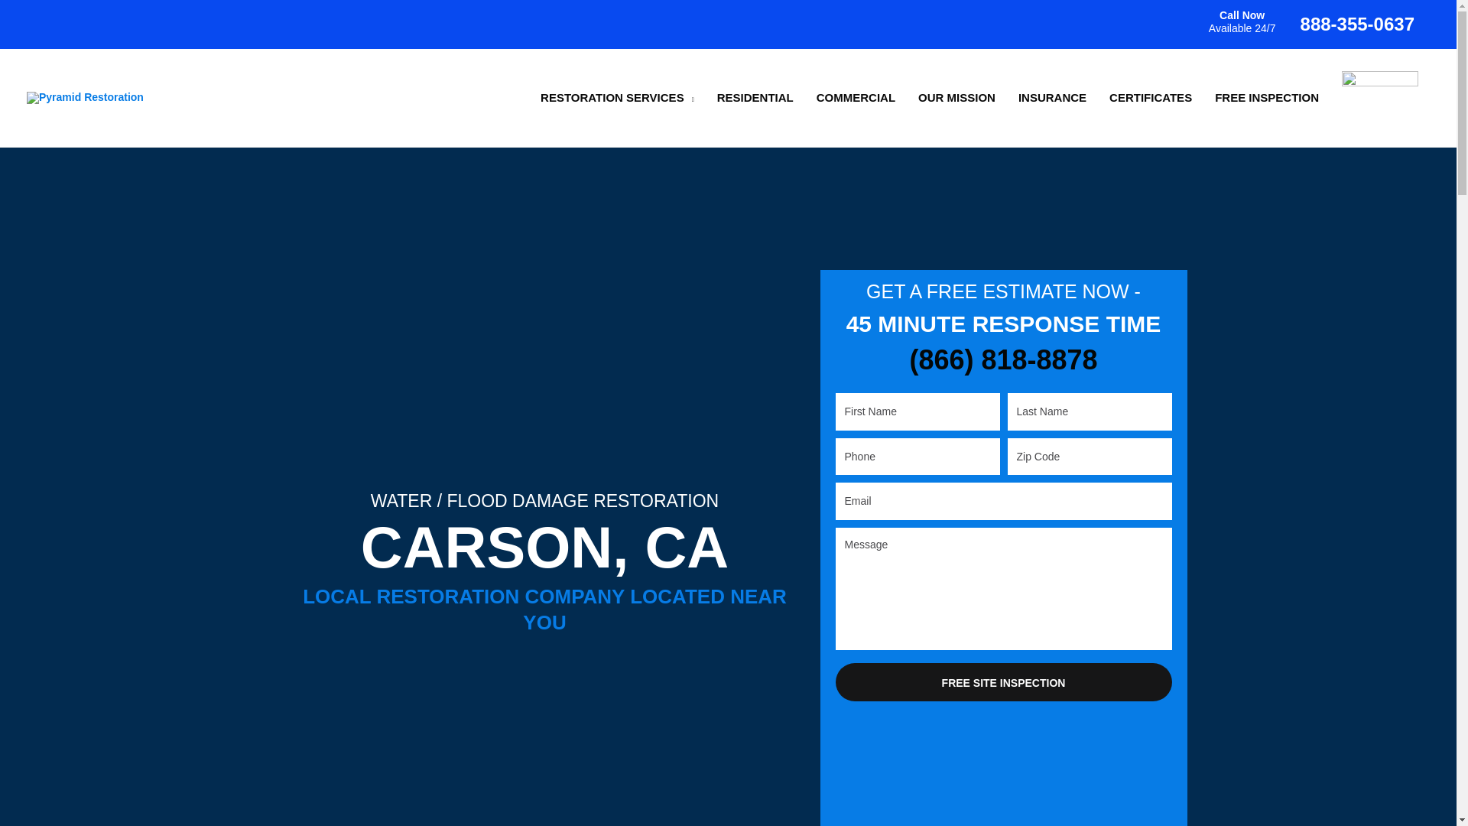 This screenshot has width=1468, height=826. I want to click on OUR MISSION, so click(957, 98).